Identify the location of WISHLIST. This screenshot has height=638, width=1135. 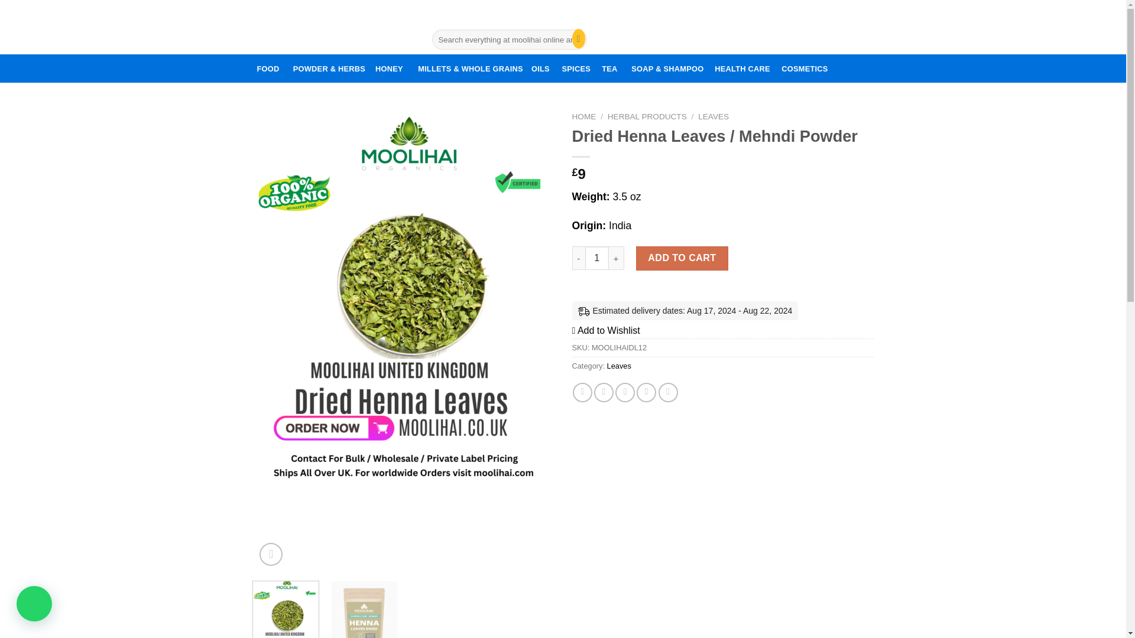
(457, 17).